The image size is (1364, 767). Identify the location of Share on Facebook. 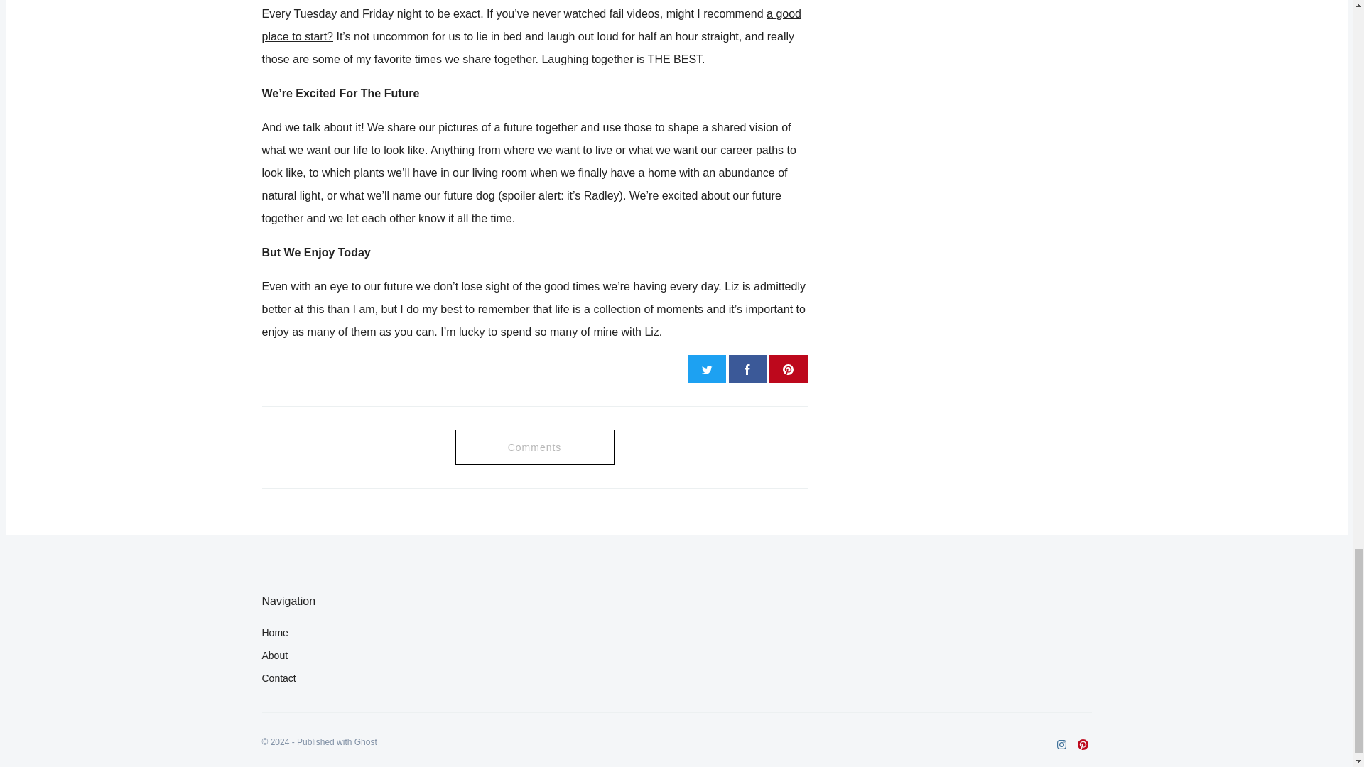
(747, 369).